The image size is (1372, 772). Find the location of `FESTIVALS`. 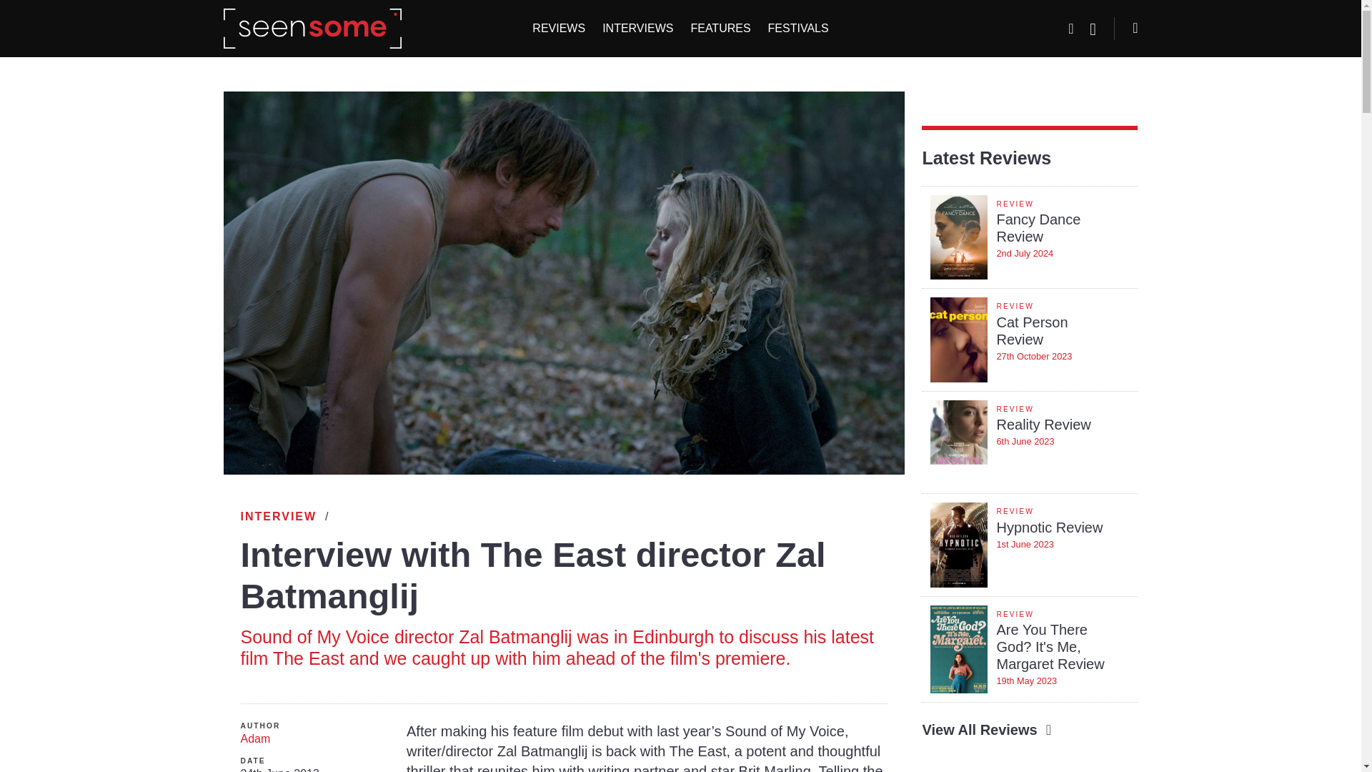

FESTIVALS is located at coordinates (314, 739).